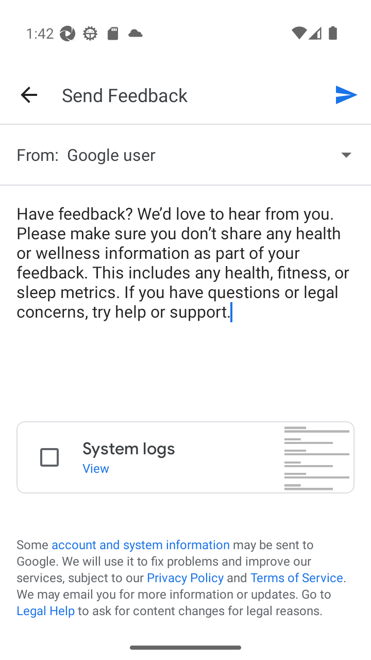 The height and width of the screenshot is (660, 371). Describe the element at coordinates (29, 95) in the screenshot. I see `Navigate up` at that location.